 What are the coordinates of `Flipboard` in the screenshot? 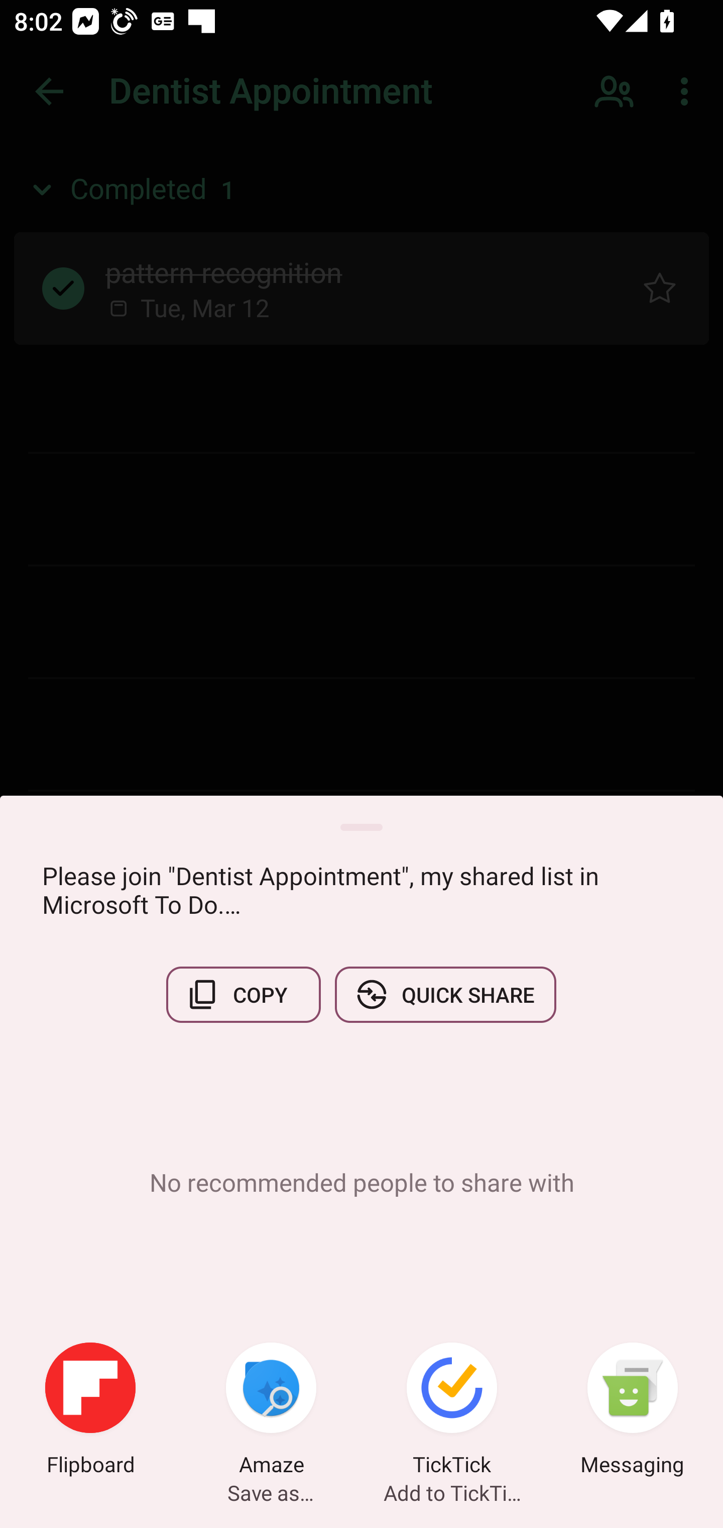 It's located at (90, 1411).